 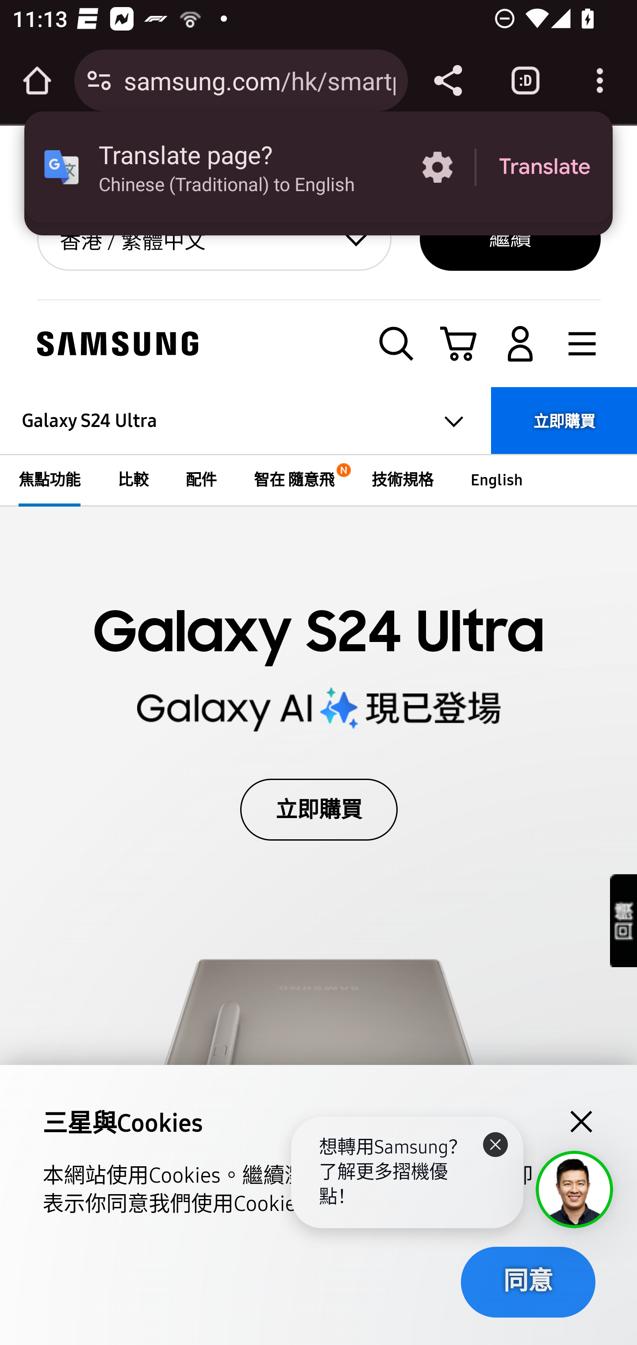 I want to click on More options in the Translate page?, so click(x=437, y=167).